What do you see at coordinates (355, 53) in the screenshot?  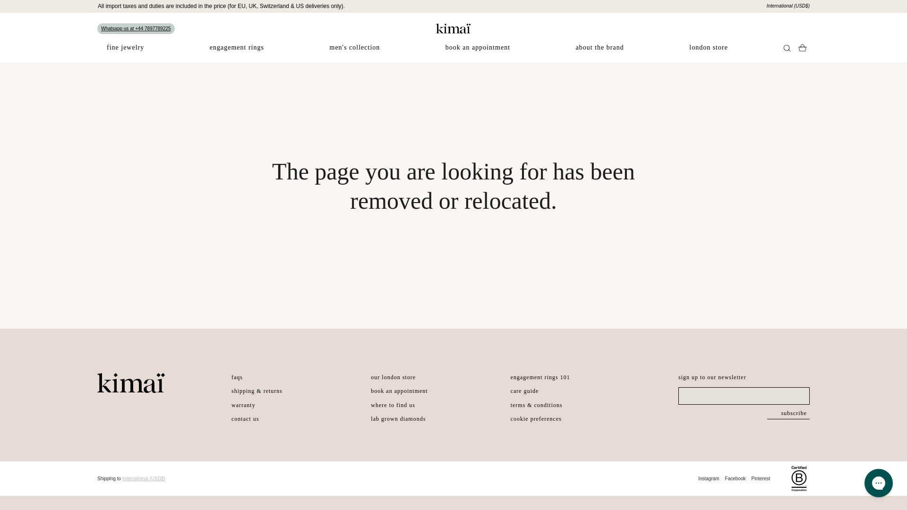 I see `men's collection` at bounding box center [355, 53].